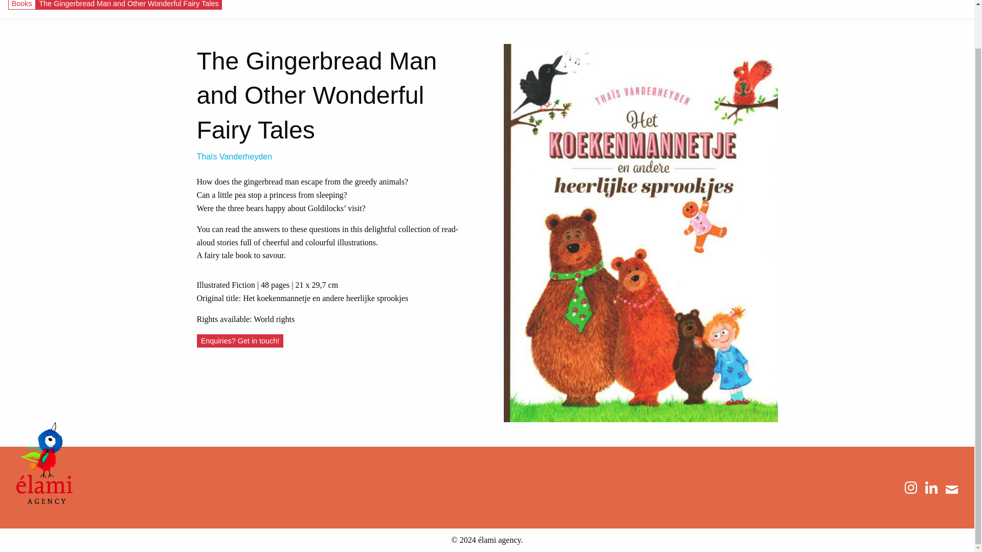 The height and width of the screenshot is (552, 982). What do you see at coordinates (22, 4) in the screenshot?
I see `Books` at bounding box center [22, 4].